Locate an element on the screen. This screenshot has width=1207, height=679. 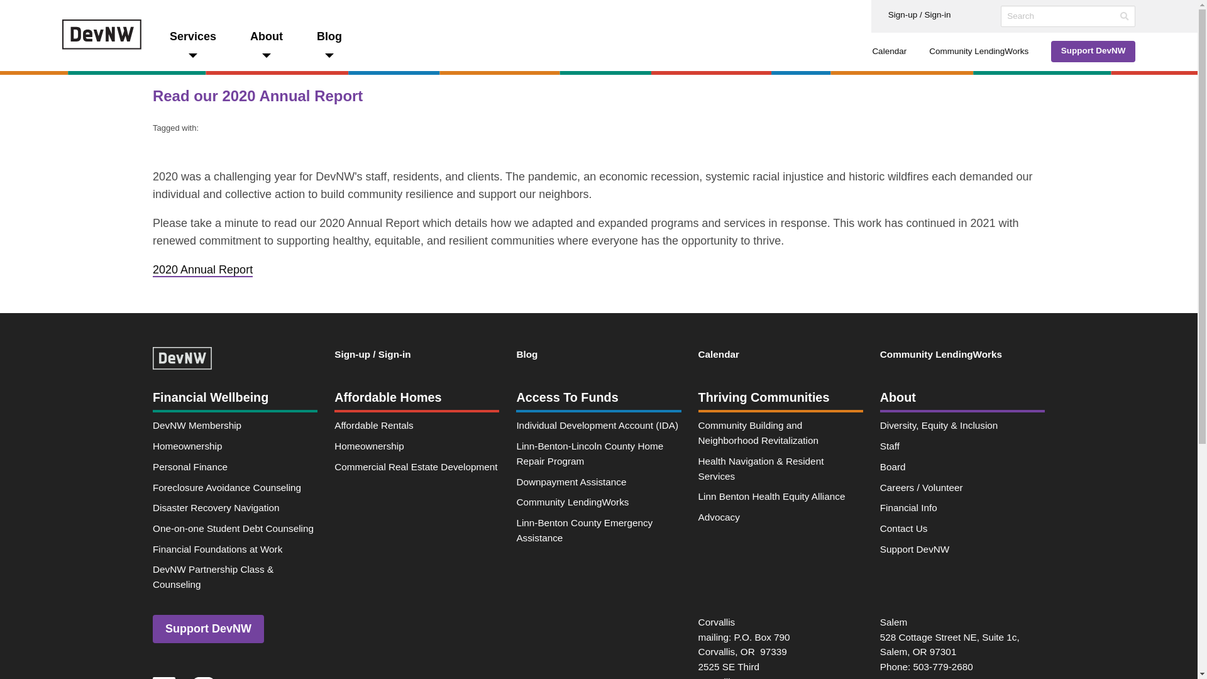
Calendar is located at coordinates (889, 52).